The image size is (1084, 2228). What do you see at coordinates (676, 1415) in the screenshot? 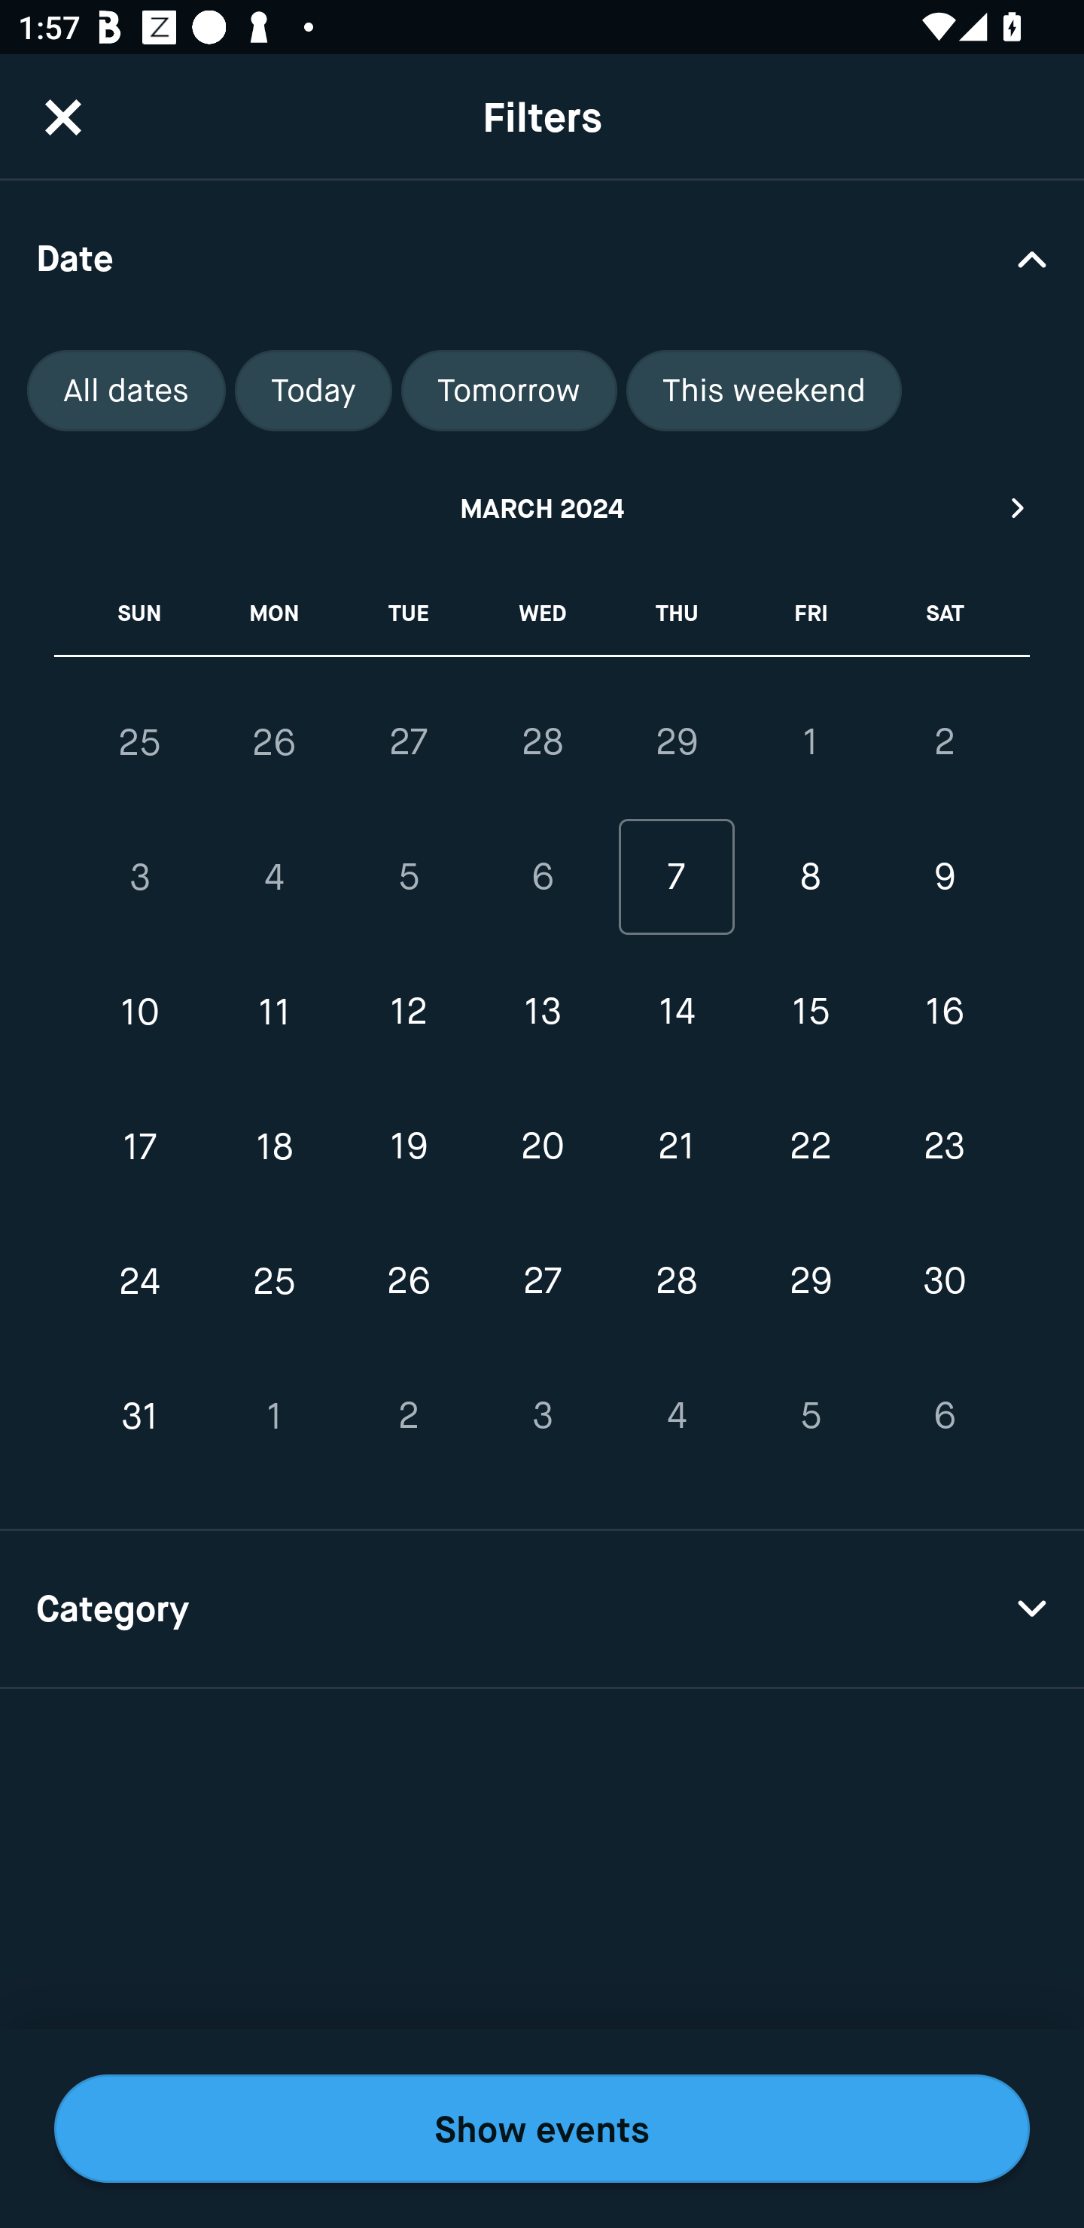
I see `4` at bounding box center [676, 1415].